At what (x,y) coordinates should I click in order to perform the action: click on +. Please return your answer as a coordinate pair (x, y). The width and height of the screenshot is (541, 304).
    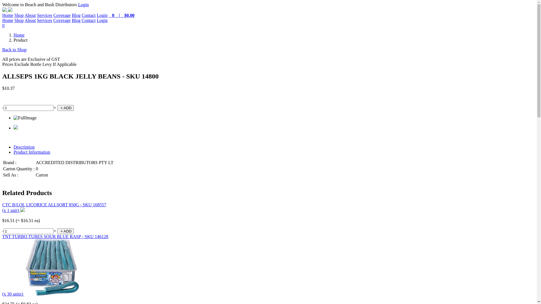
    Looking at the image, I should click on (55, 108).